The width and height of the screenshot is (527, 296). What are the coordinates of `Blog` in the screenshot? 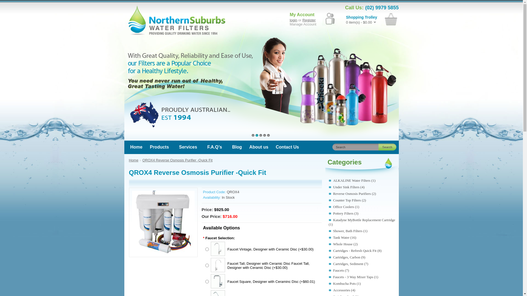 It's located at (237, 147).